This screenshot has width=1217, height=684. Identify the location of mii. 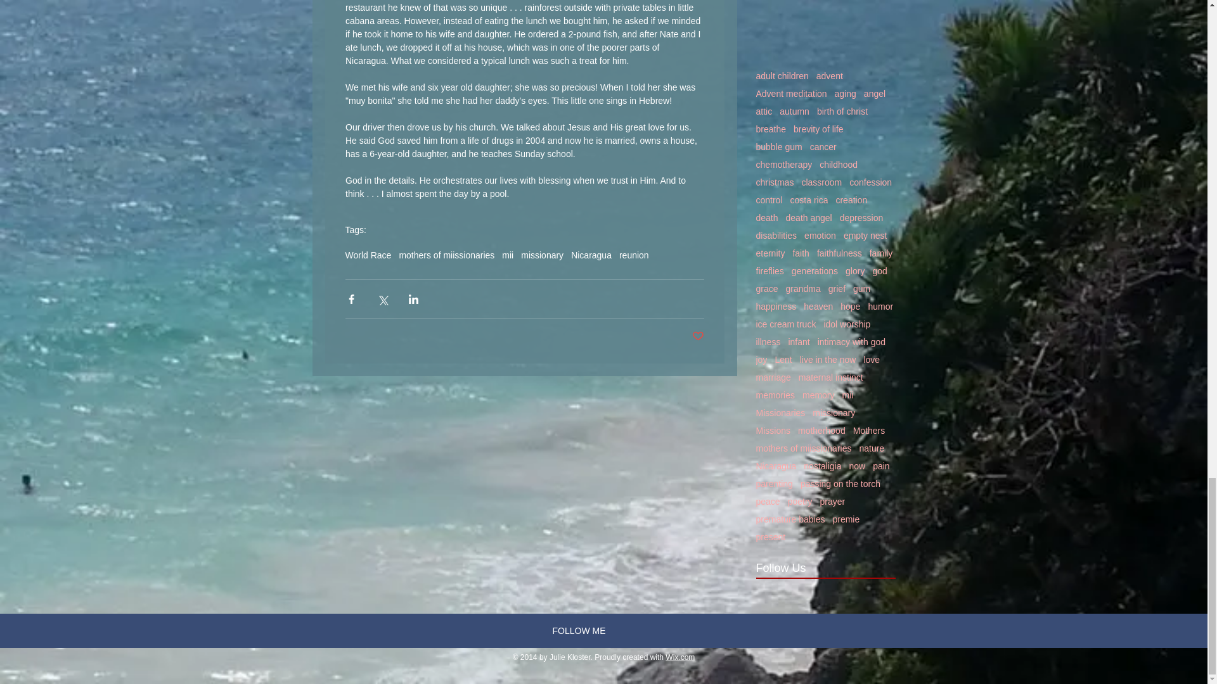
(507, 255).